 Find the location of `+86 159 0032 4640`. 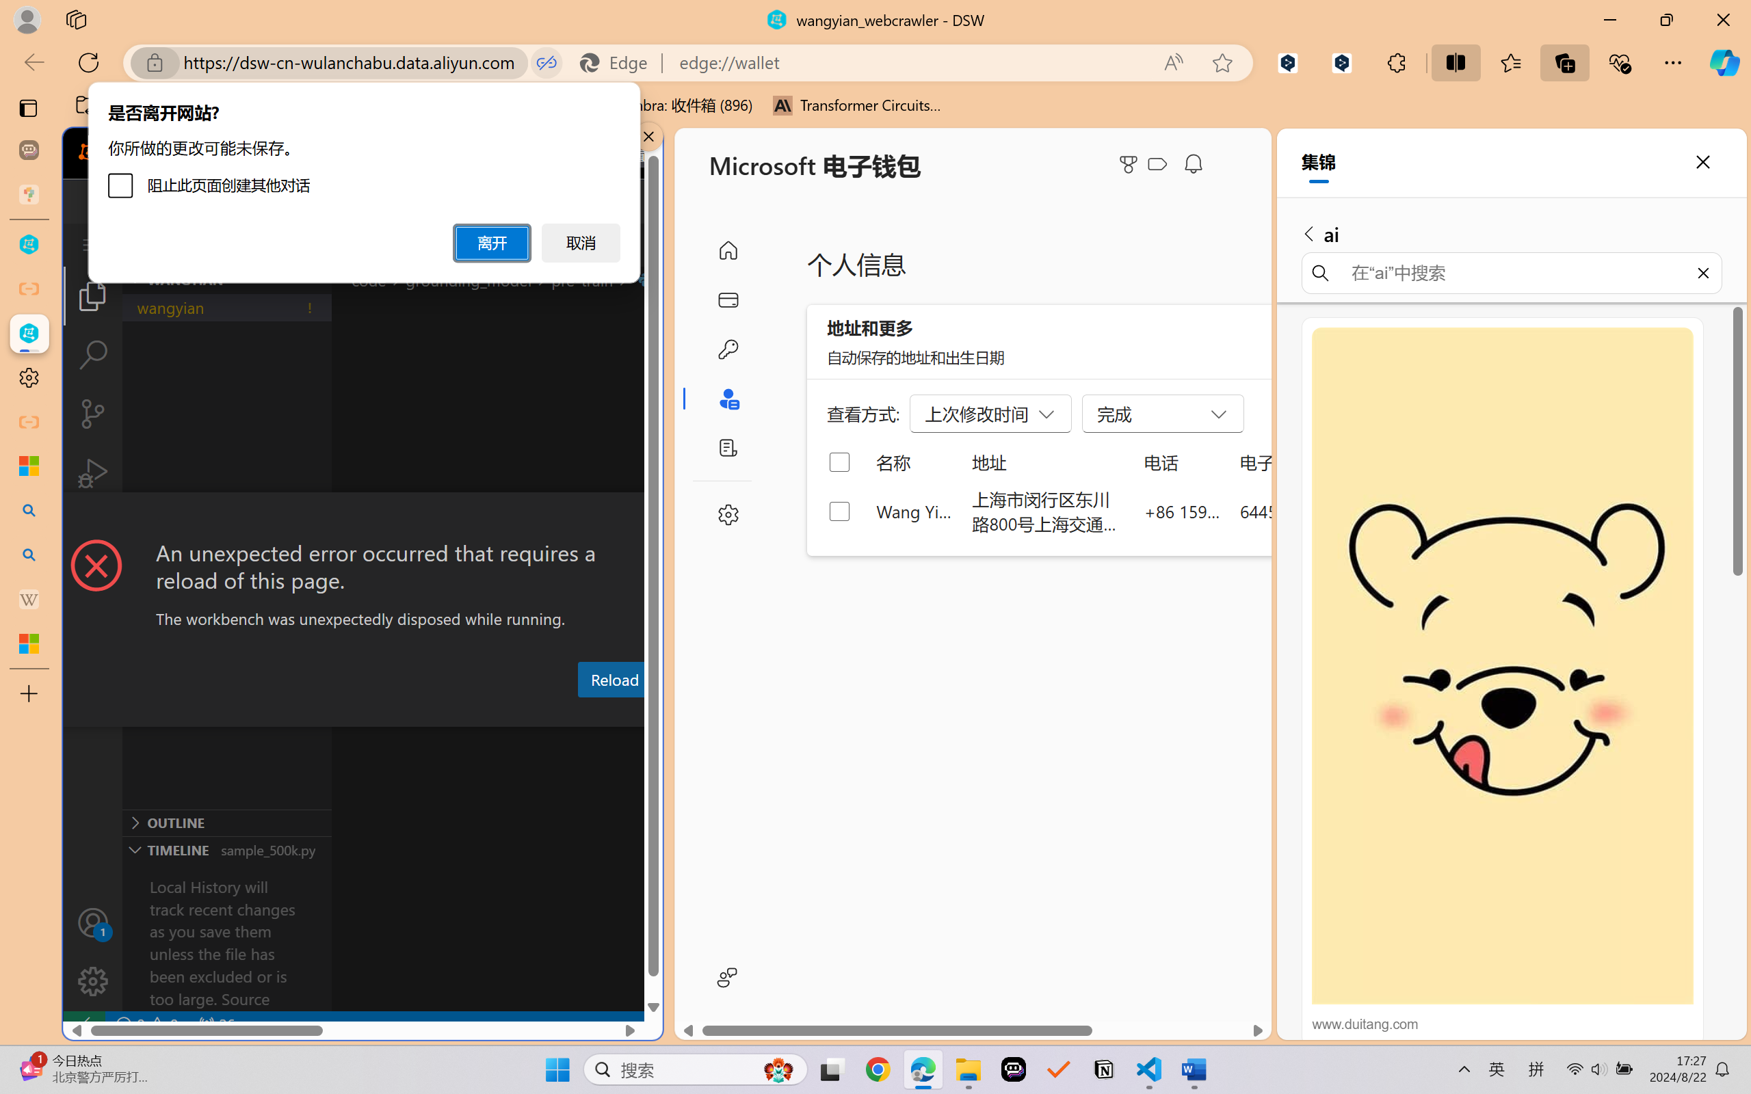

+86 159 0032 4640 is located at coordinates (1182, 511).